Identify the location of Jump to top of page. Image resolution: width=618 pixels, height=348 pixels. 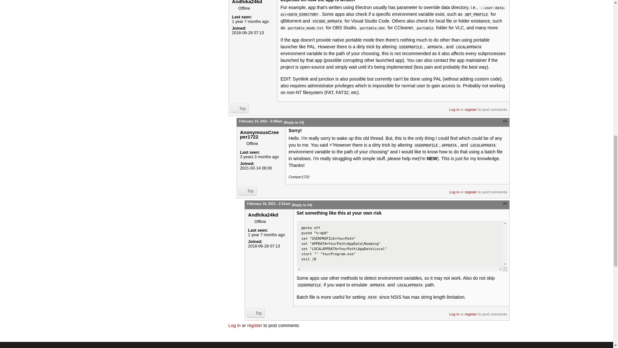
(239, 108).